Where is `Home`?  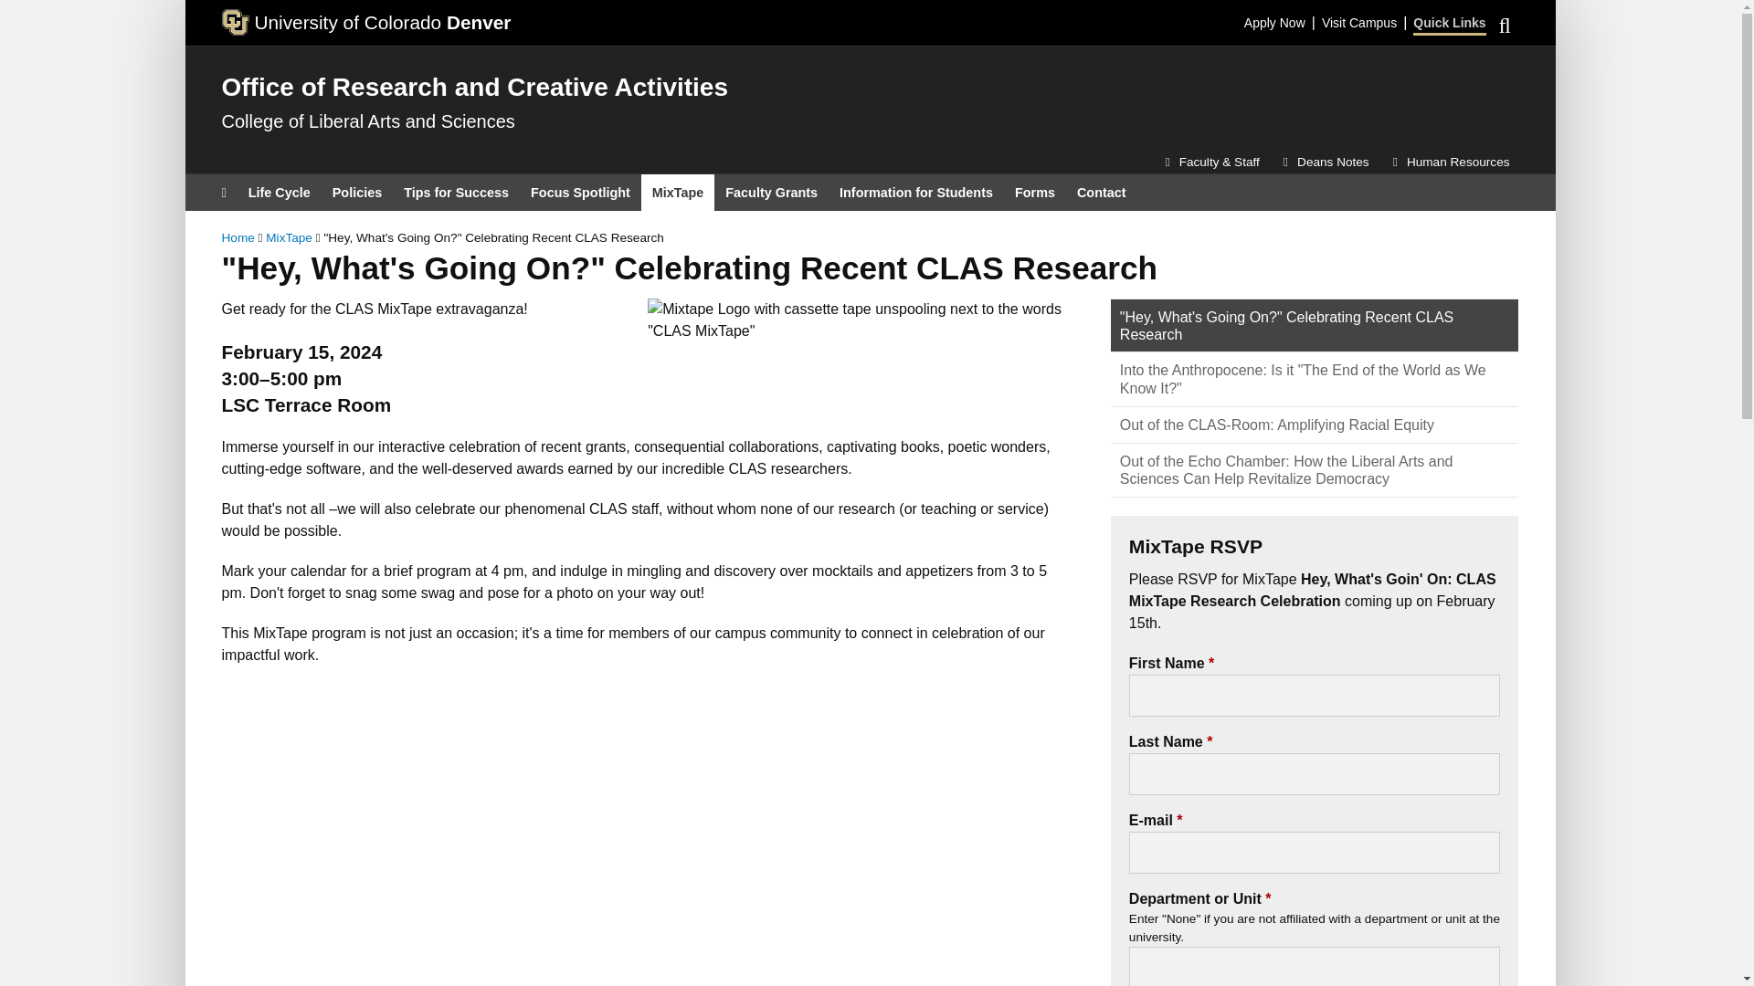 Home is located at coordinates (473, 87).